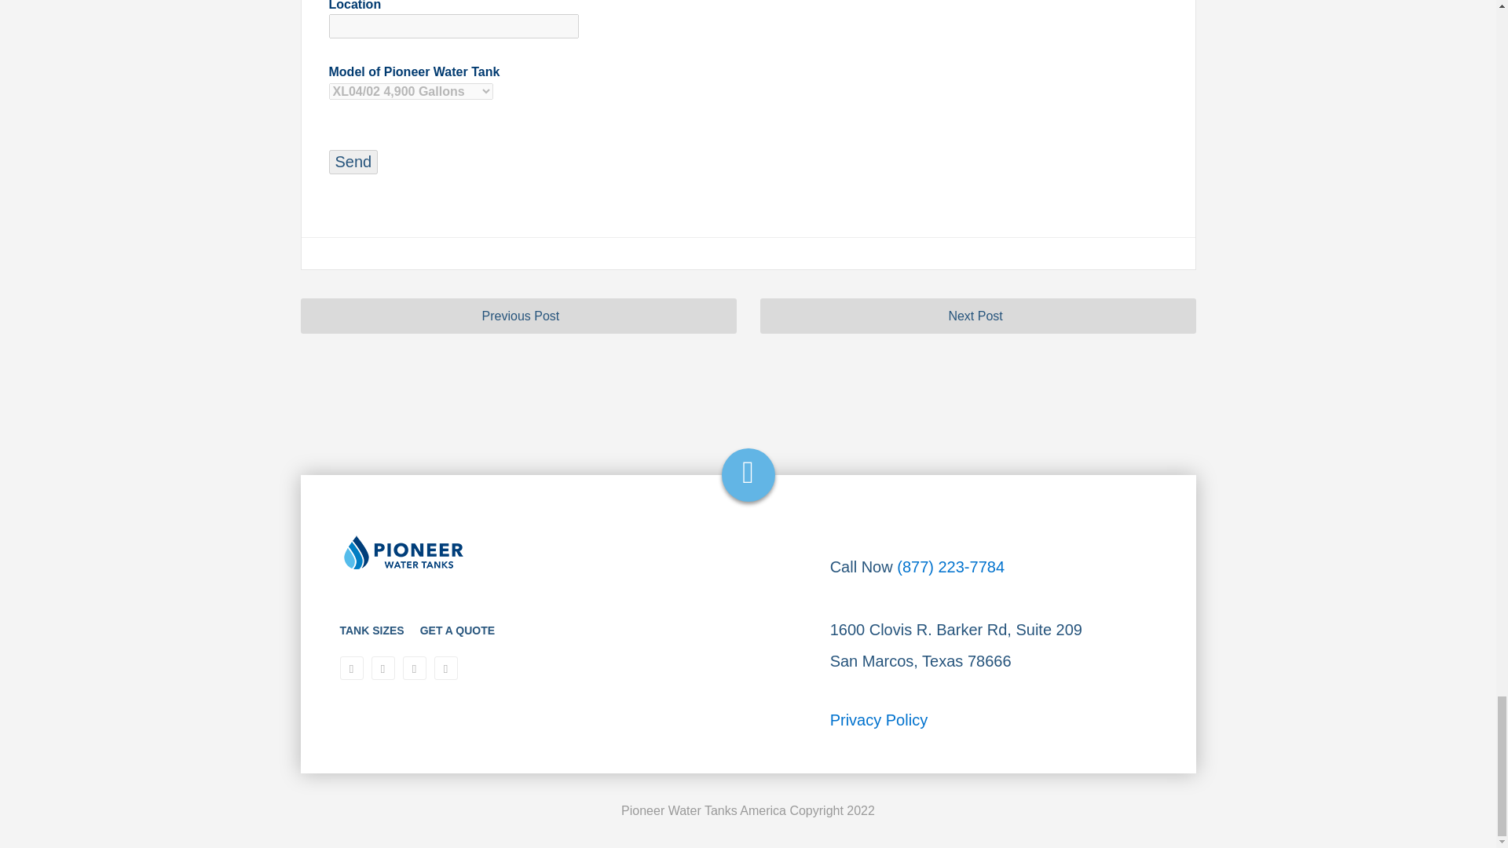 The image size is (1508, 848). I want to click on Send, so click(353, 162).